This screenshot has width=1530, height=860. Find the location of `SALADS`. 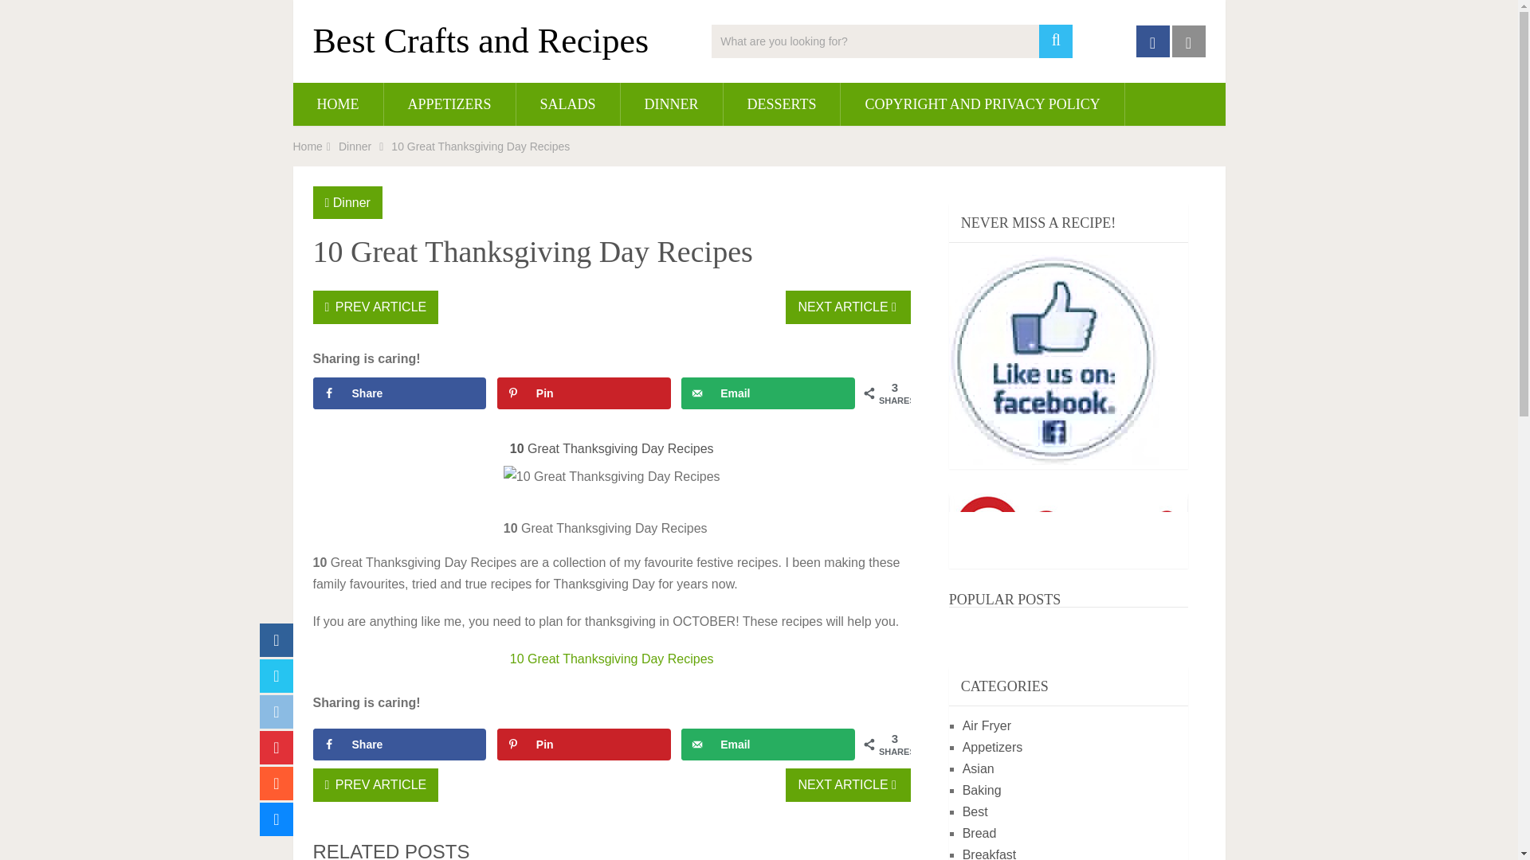

SALADS is located at coordinates (567, 104).